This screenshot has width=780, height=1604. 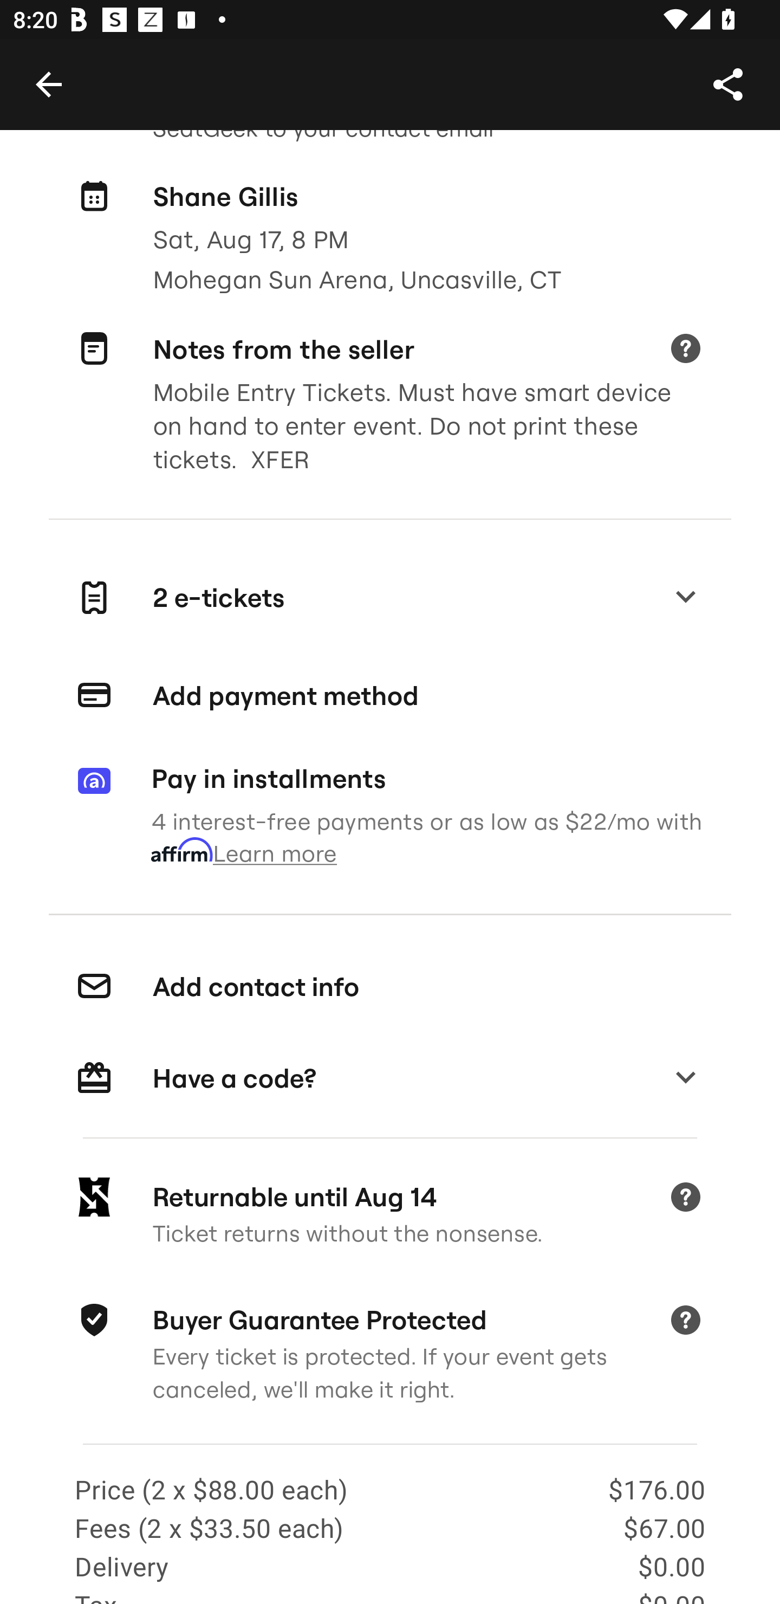 I want to click on Have a code? Expand to show options, so click(x=390, y=1078).